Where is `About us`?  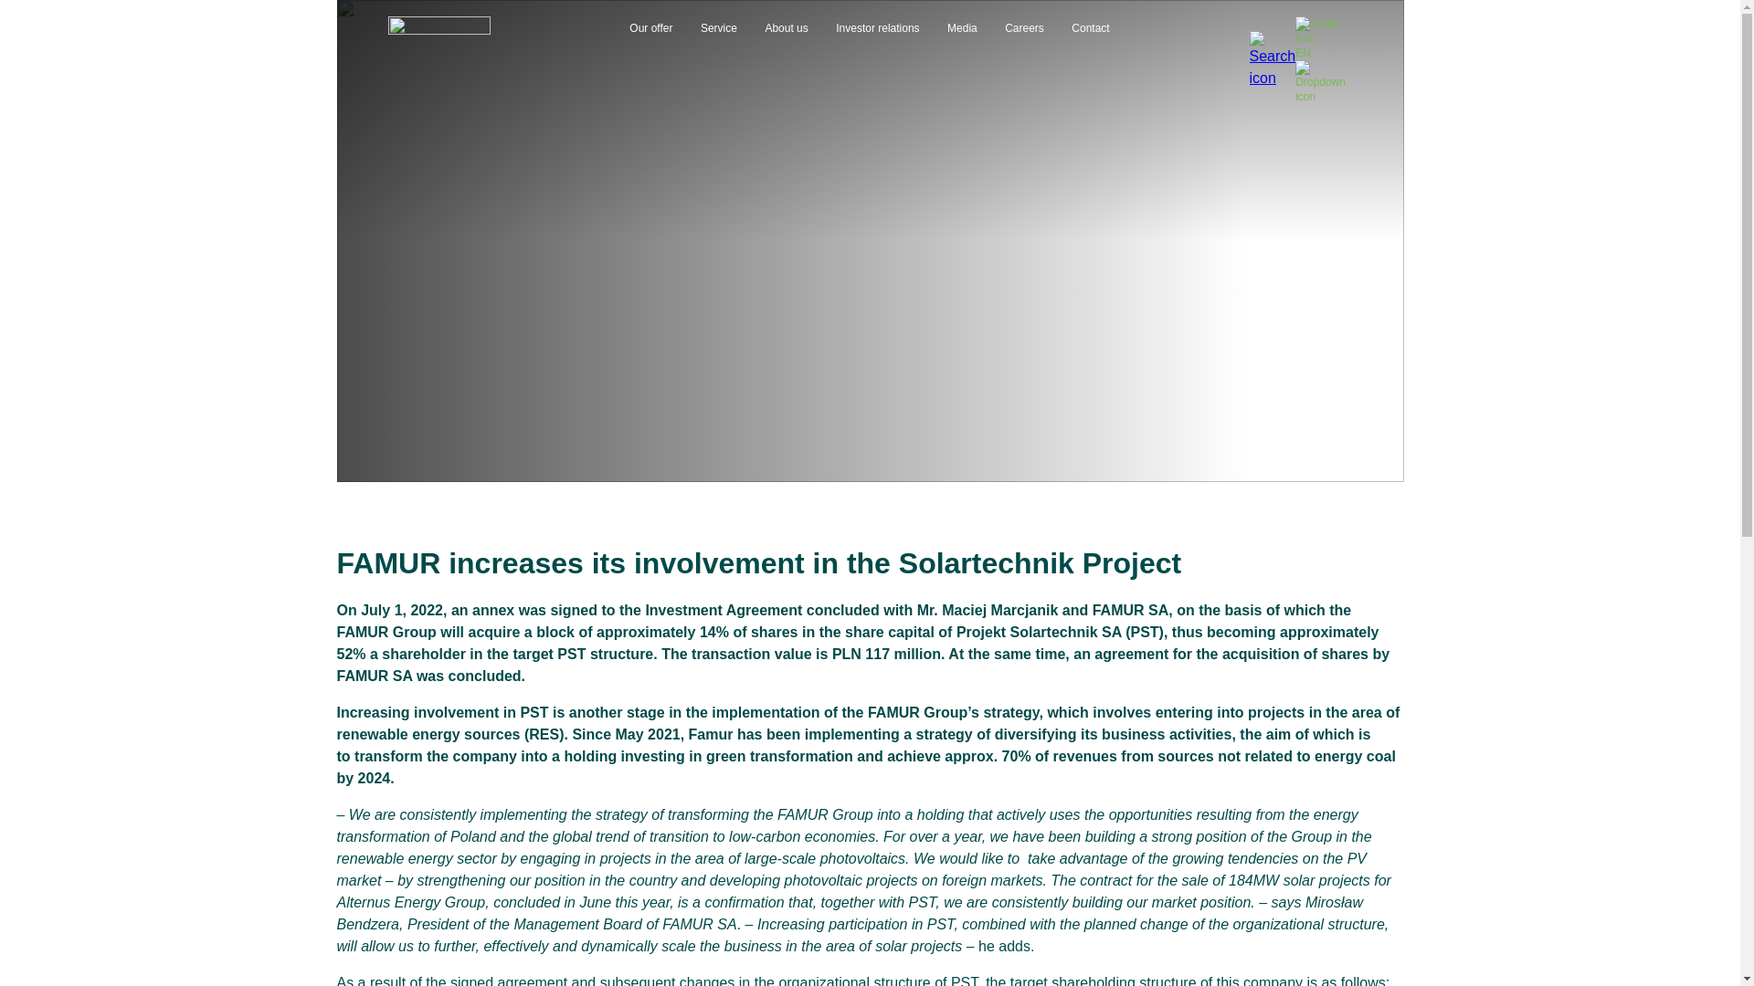 About us is located at coordinates (786, 27).